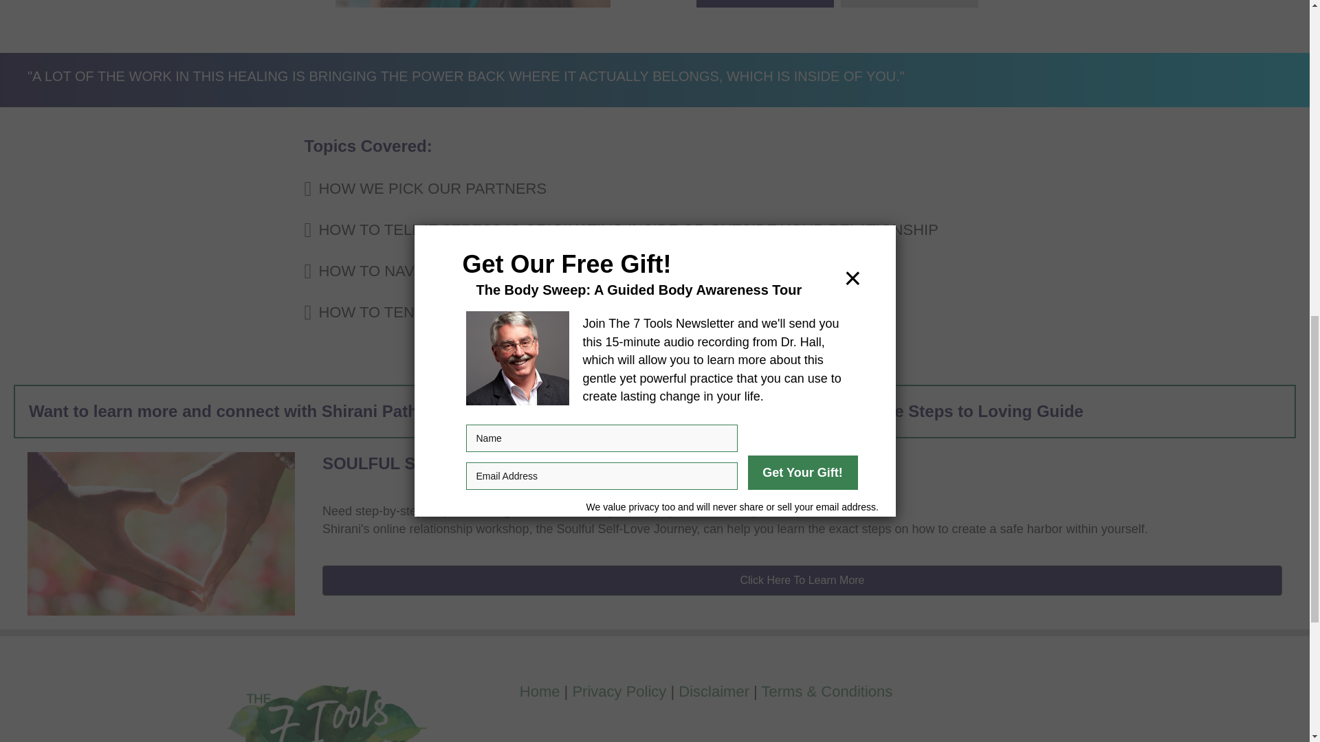 This screenshot has width=1320, height=742. What do you see at coordinates (452, 463) in the screenshot?
I see `SOULFUL SELF-LOVE JOURNEY` at bounding box center [452, 463].